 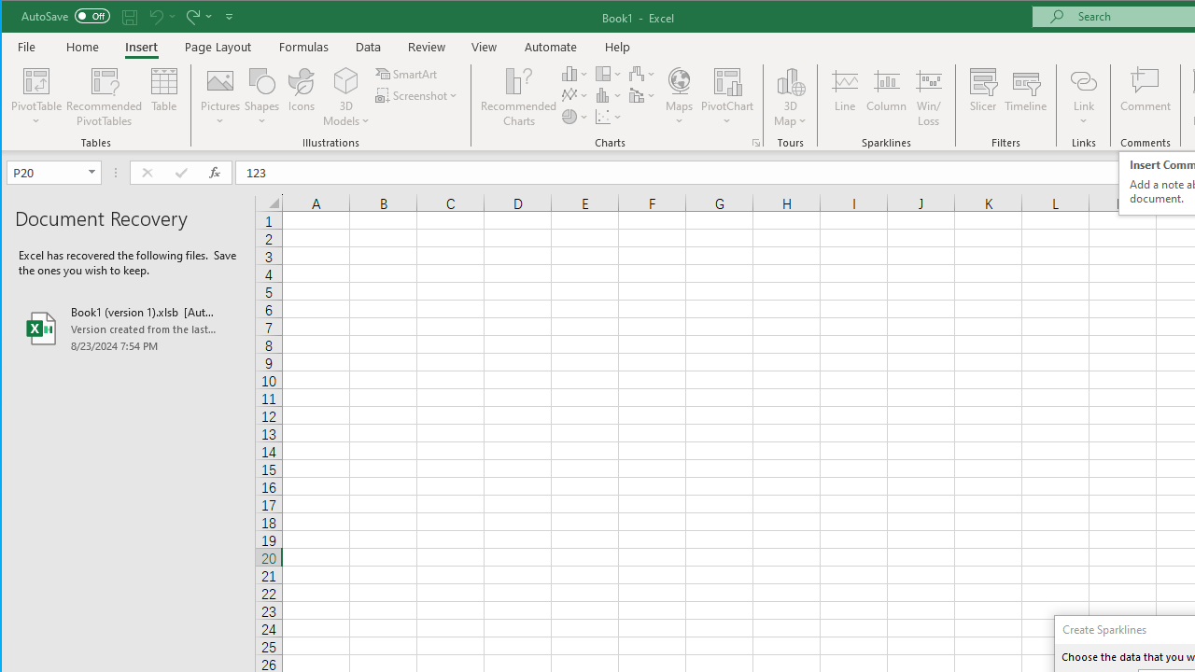 What do you see at coordinates (105, 97) in the screenshot?
I see `Recommended PivotTables` at bounding box center [105, 97].